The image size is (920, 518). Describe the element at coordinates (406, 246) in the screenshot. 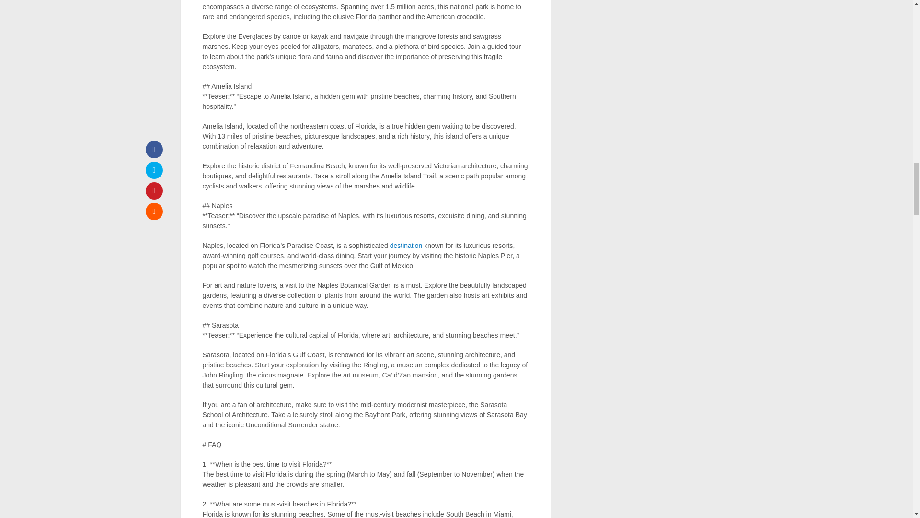

I see `amazon kindle guides` at that location.